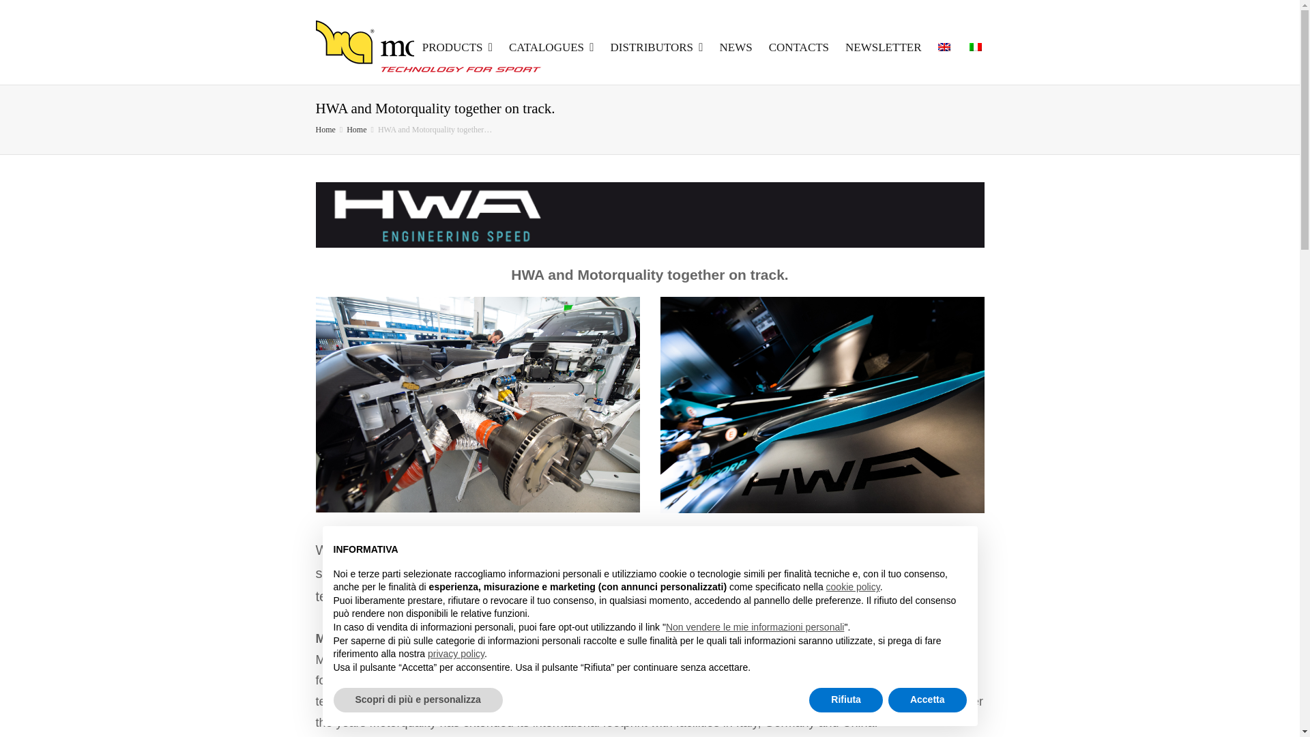  I want to click on NEWSLETTER, so click(883, 48).